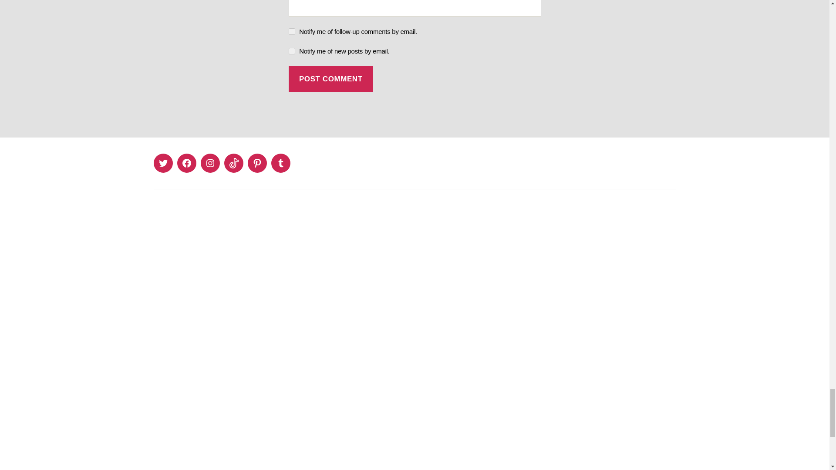 This screenshot has width=836, height=470. What do you see at coordinates (330, 79) in the screenshot?
I see `Post Comment` at bounding box center [330, 79].